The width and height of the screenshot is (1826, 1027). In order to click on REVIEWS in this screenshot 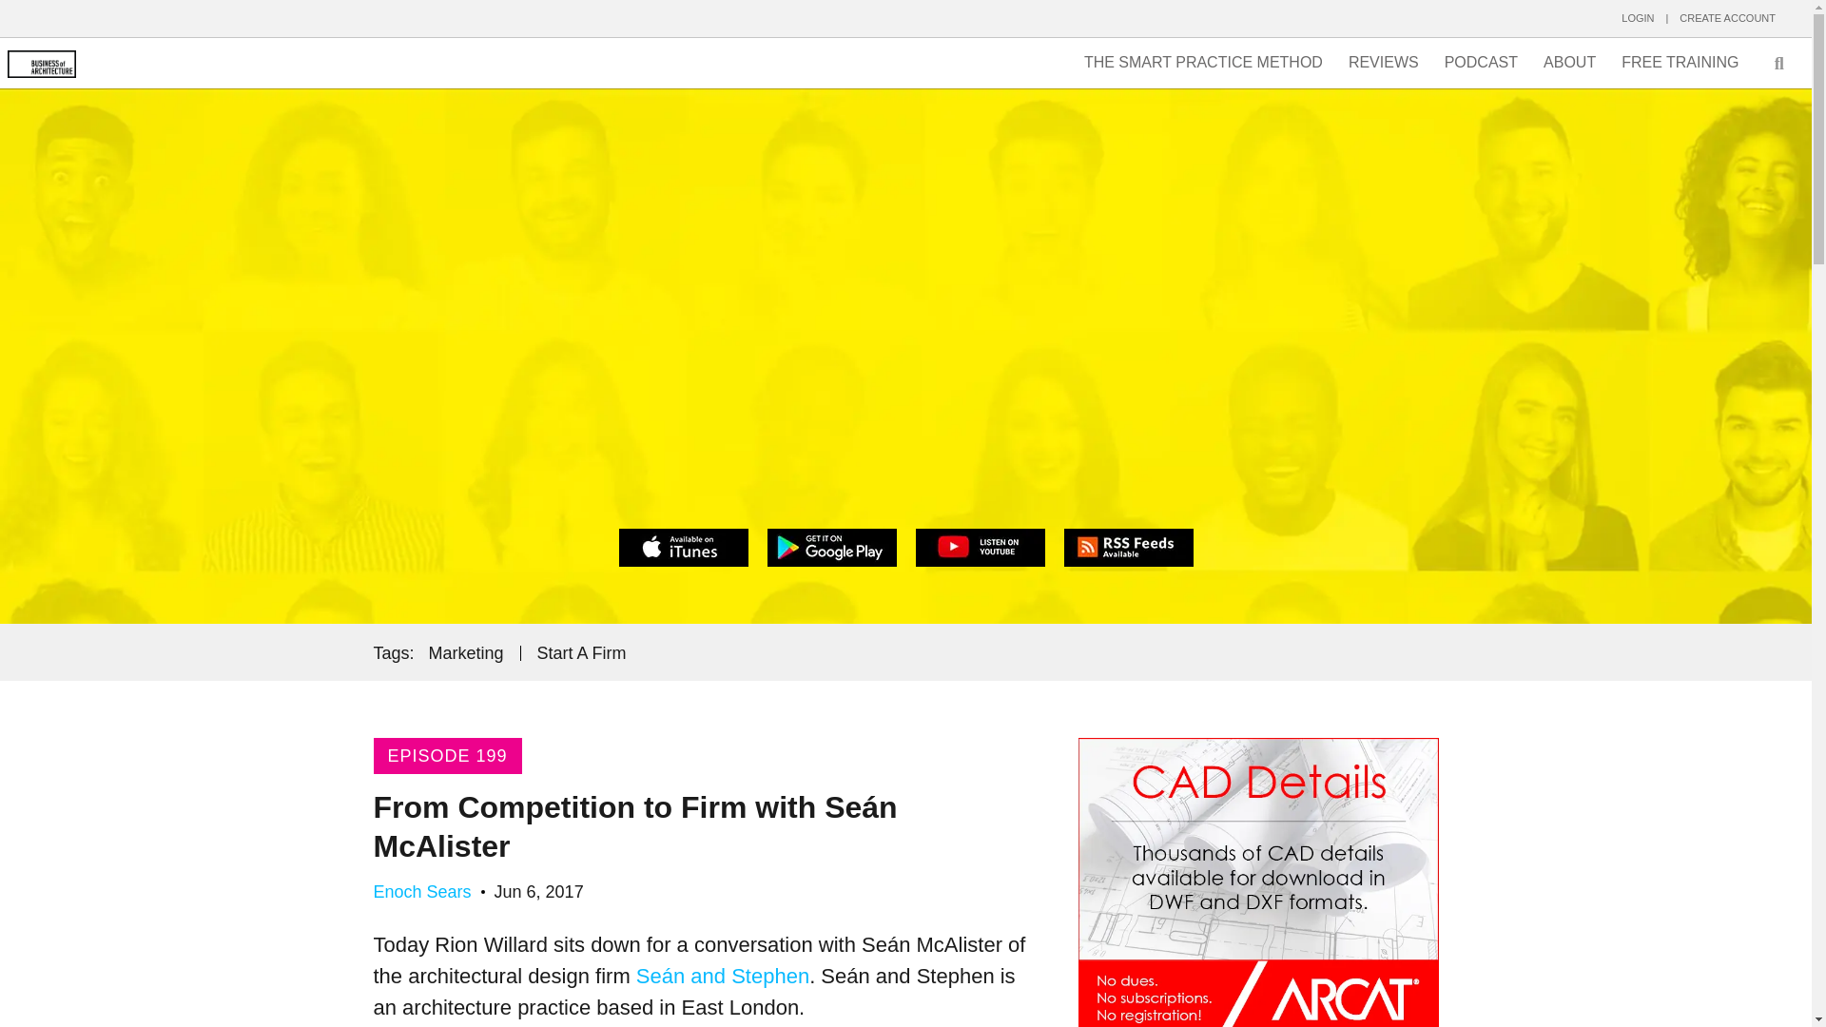, I will do `click(1384, 63)`.